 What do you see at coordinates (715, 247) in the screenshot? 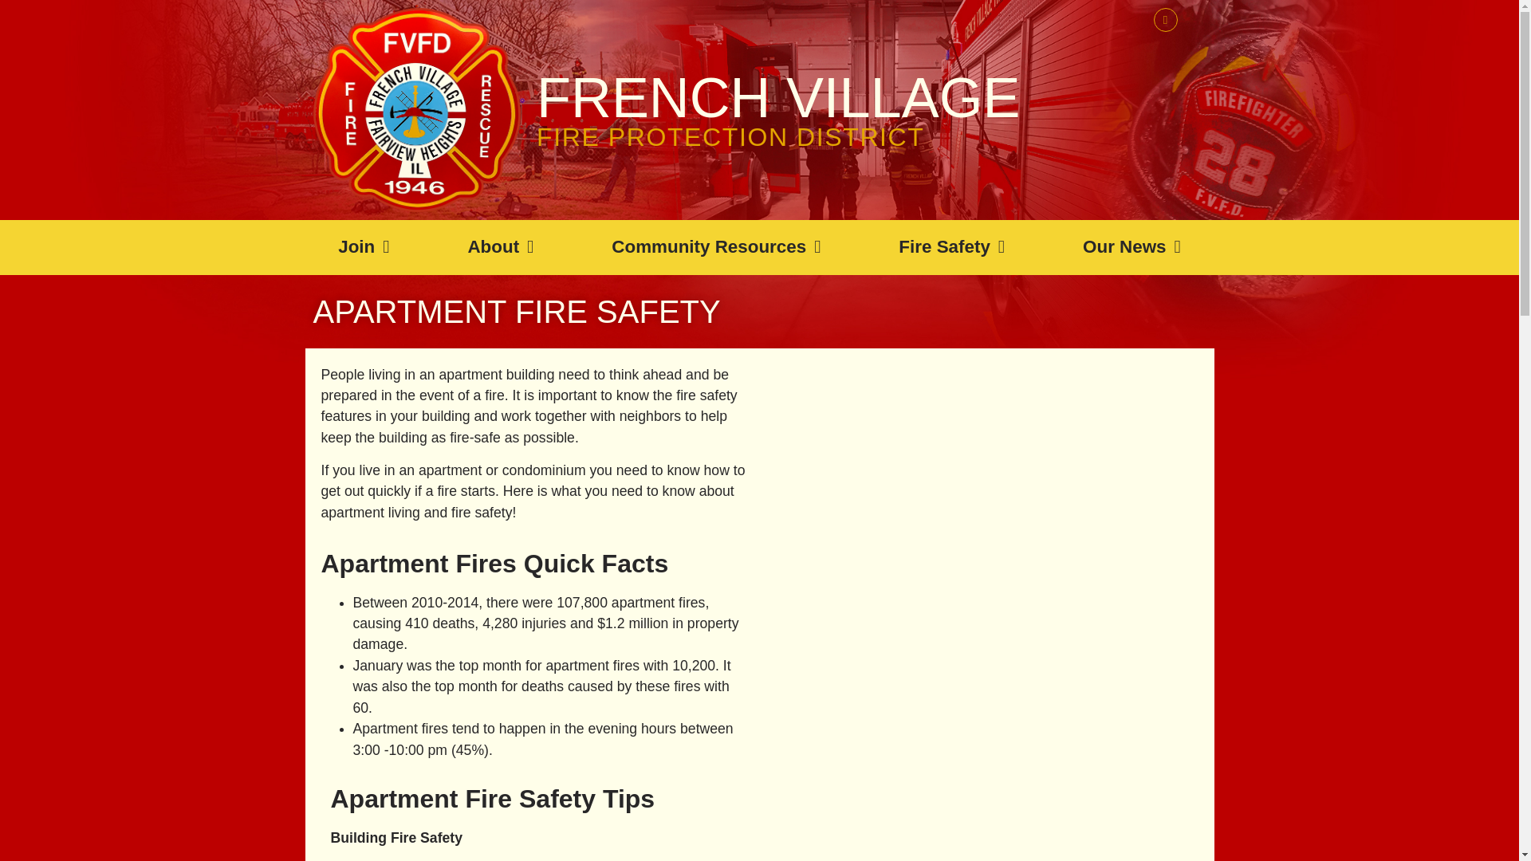
I see `Community Resources` at bounding box center [715, 247].